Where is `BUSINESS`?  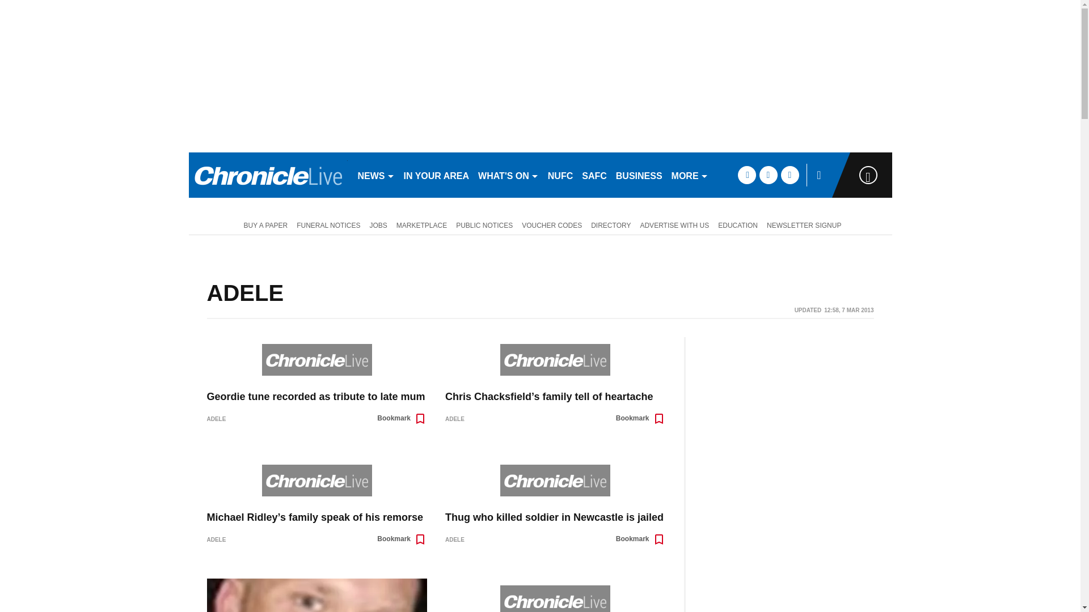 BUSINESS is located at coordinates (639, 175).